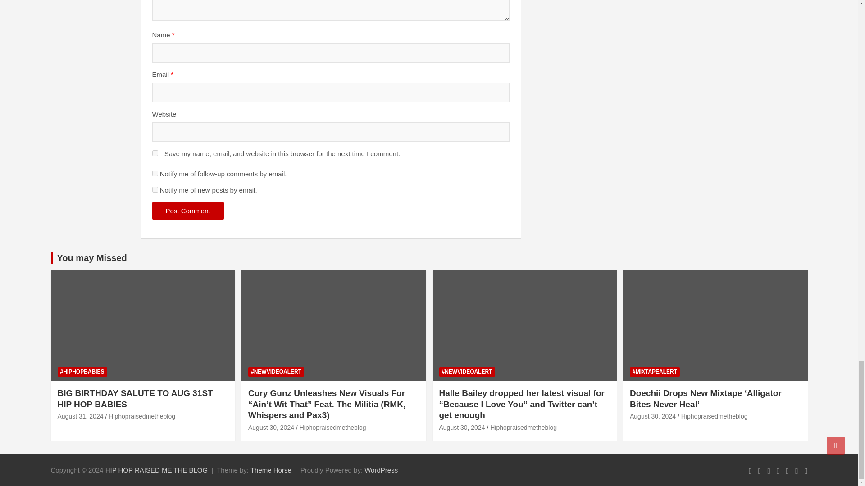  Describe the element at coordinates (155, 189) in the screenshot. I see `subscribe` at that location.